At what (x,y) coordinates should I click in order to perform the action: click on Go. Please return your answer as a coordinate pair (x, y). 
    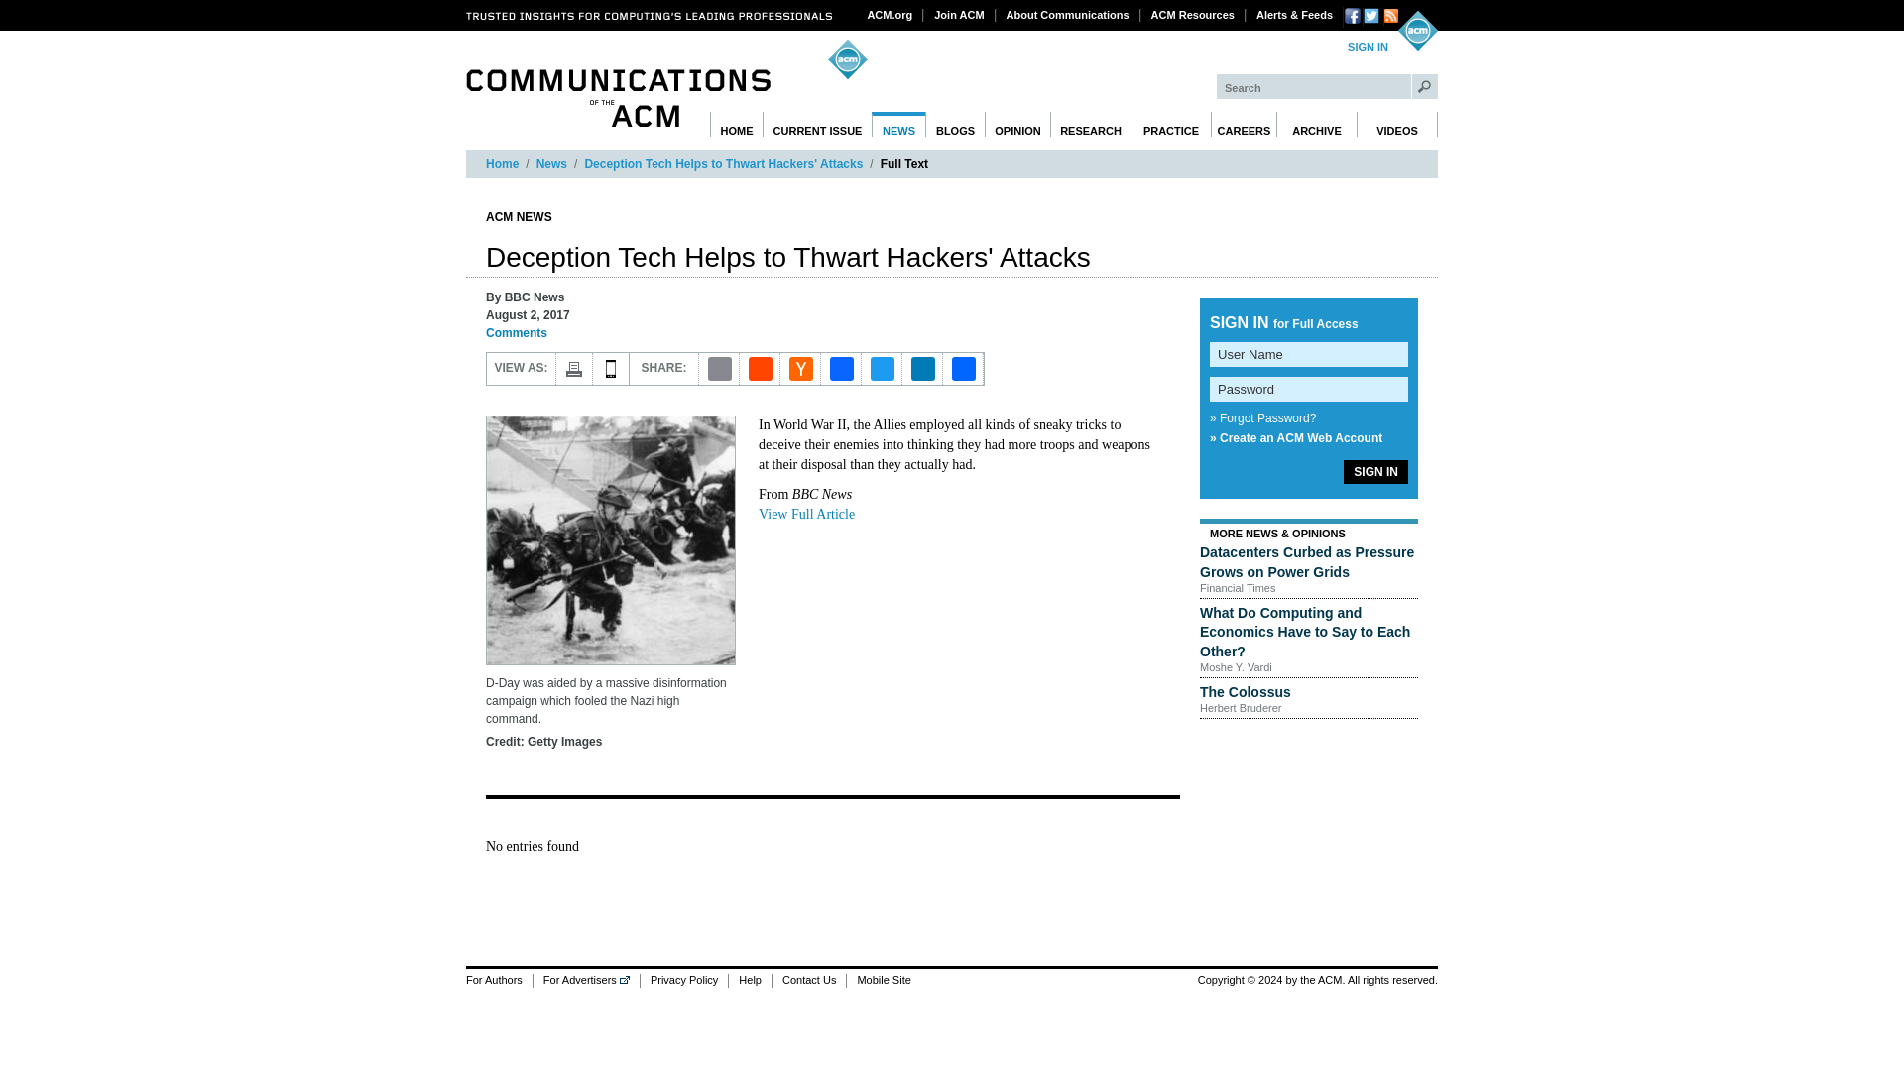
    Looking at the image, I should click on (1424, 86).